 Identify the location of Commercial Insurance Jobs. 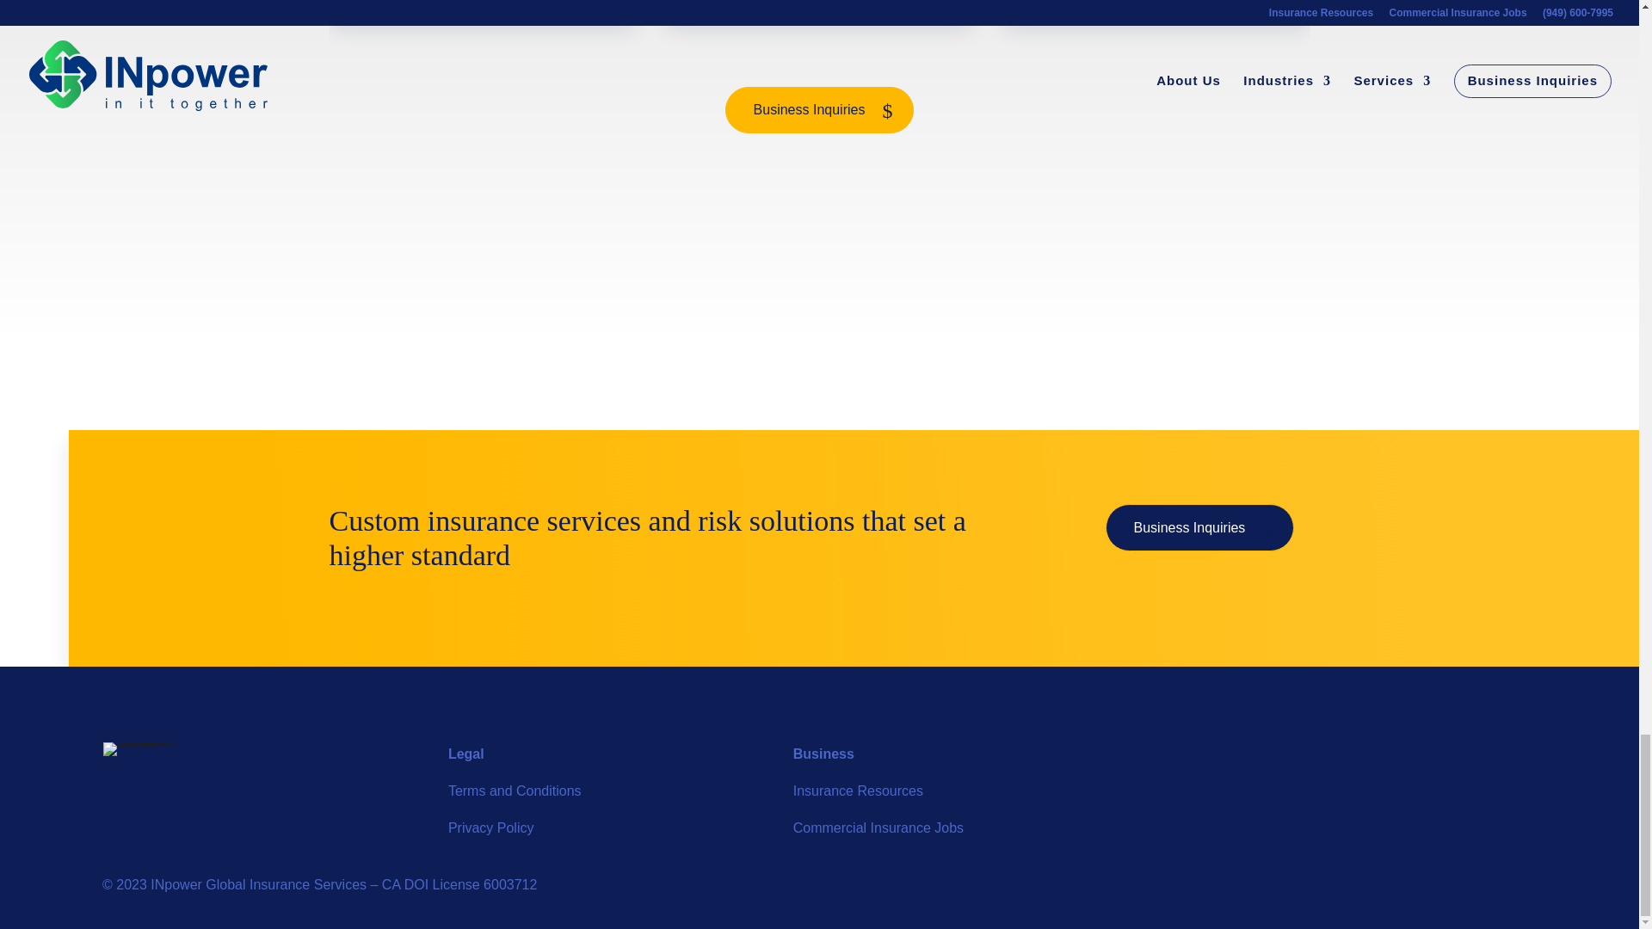
(878, 827).